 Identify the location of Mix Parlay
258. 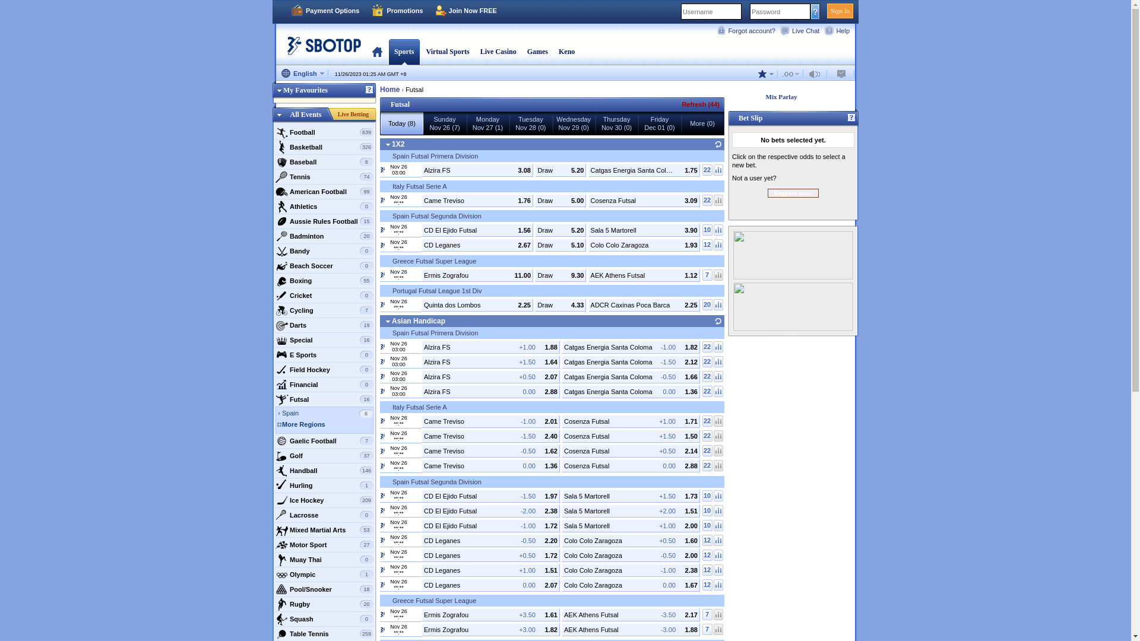
(793, 97).